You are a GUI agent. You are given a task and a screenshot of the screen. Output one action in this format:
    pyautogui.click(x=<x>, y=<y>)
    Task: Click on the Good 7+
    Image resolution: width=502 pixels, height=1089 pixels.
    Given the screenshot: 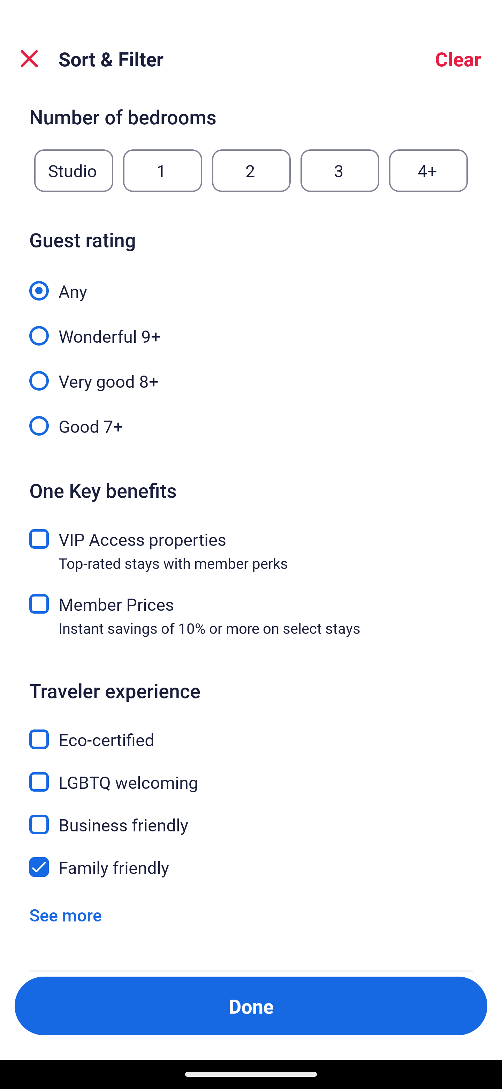 What is the action you would take?
    pyautogui.click(x=251, y=424)
    